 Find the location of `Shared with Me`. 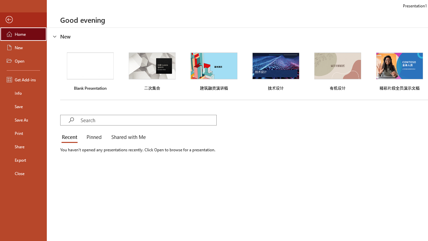

Shared with Me is located at coordinates (127, 137).